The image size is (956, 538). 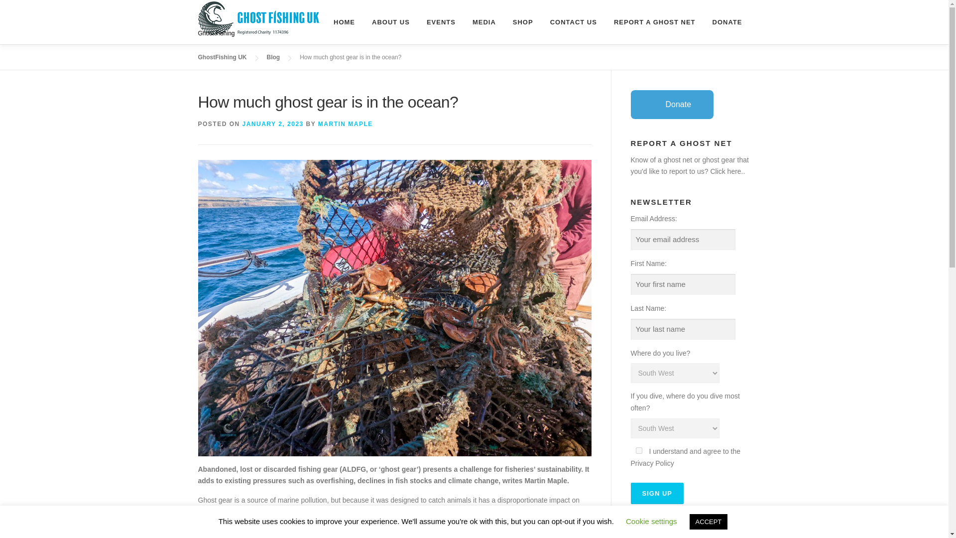 What do you see at coordinates (523, 22) in the screenshot?
I see `SHOP` at bounding box center [523, 22].